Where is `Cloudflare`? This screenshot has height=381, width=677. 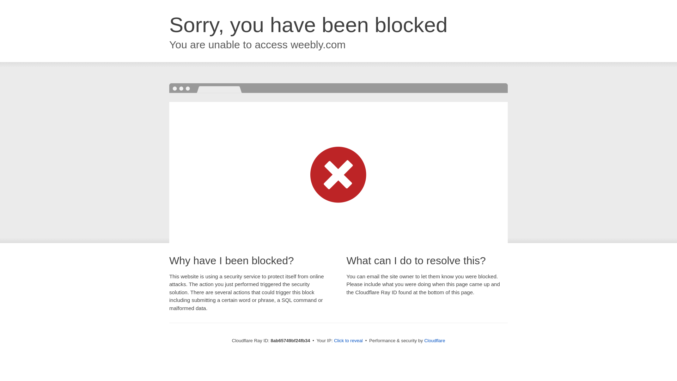
Cloudflare is located at coordinates (434, 340).